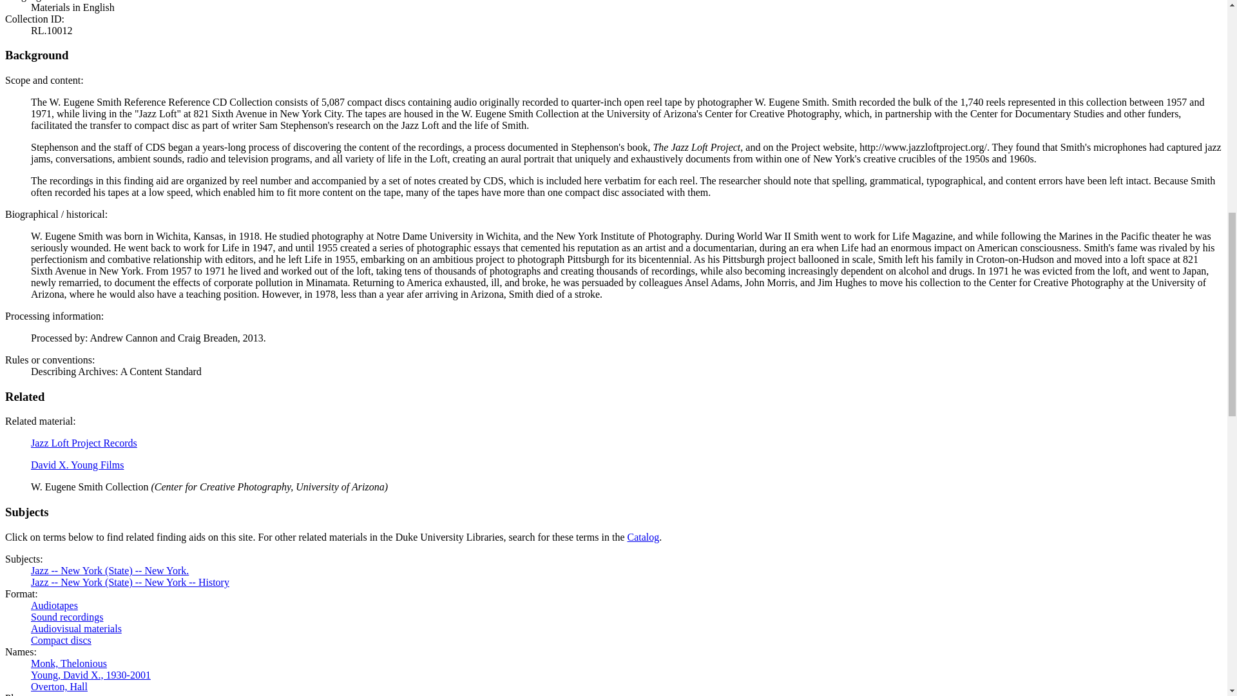  What do you see at coordinates (84, 443) in the screenshot?
I see `Jazz Loft Project Records` at bounding box center [84, 443].